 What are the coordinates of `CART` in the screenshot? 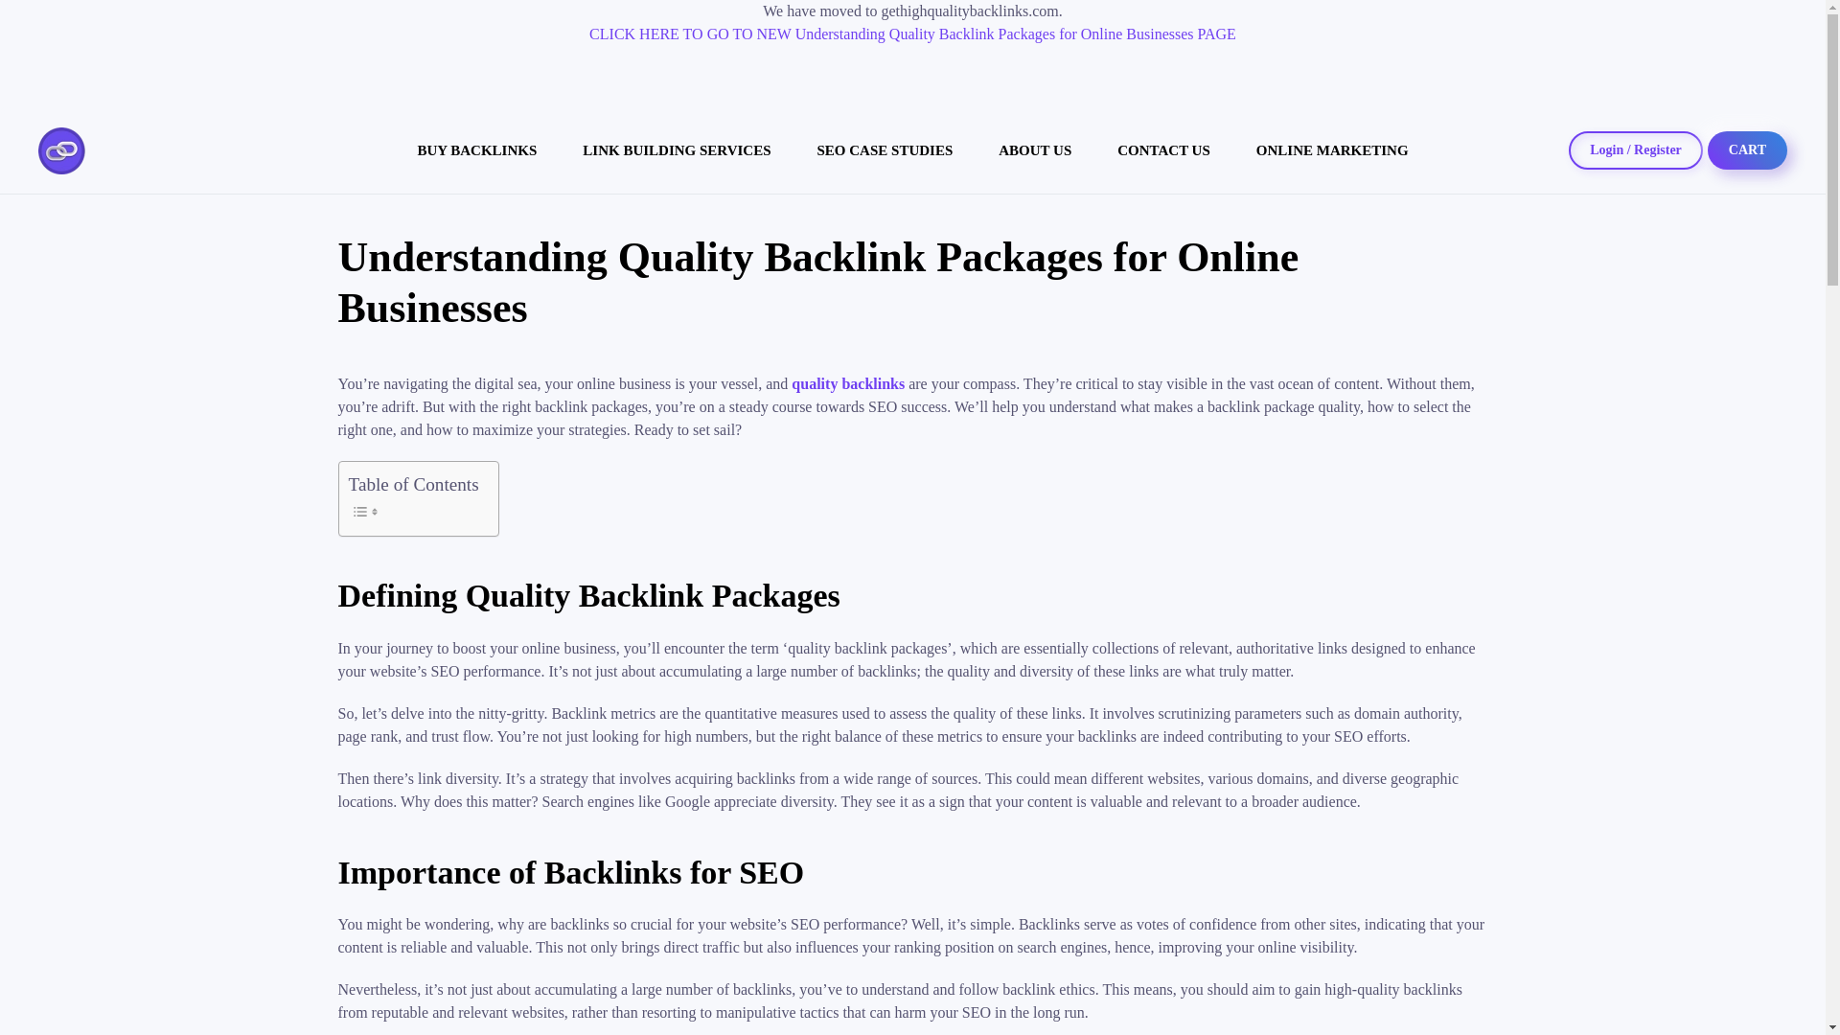 It's located at (1746, 150).